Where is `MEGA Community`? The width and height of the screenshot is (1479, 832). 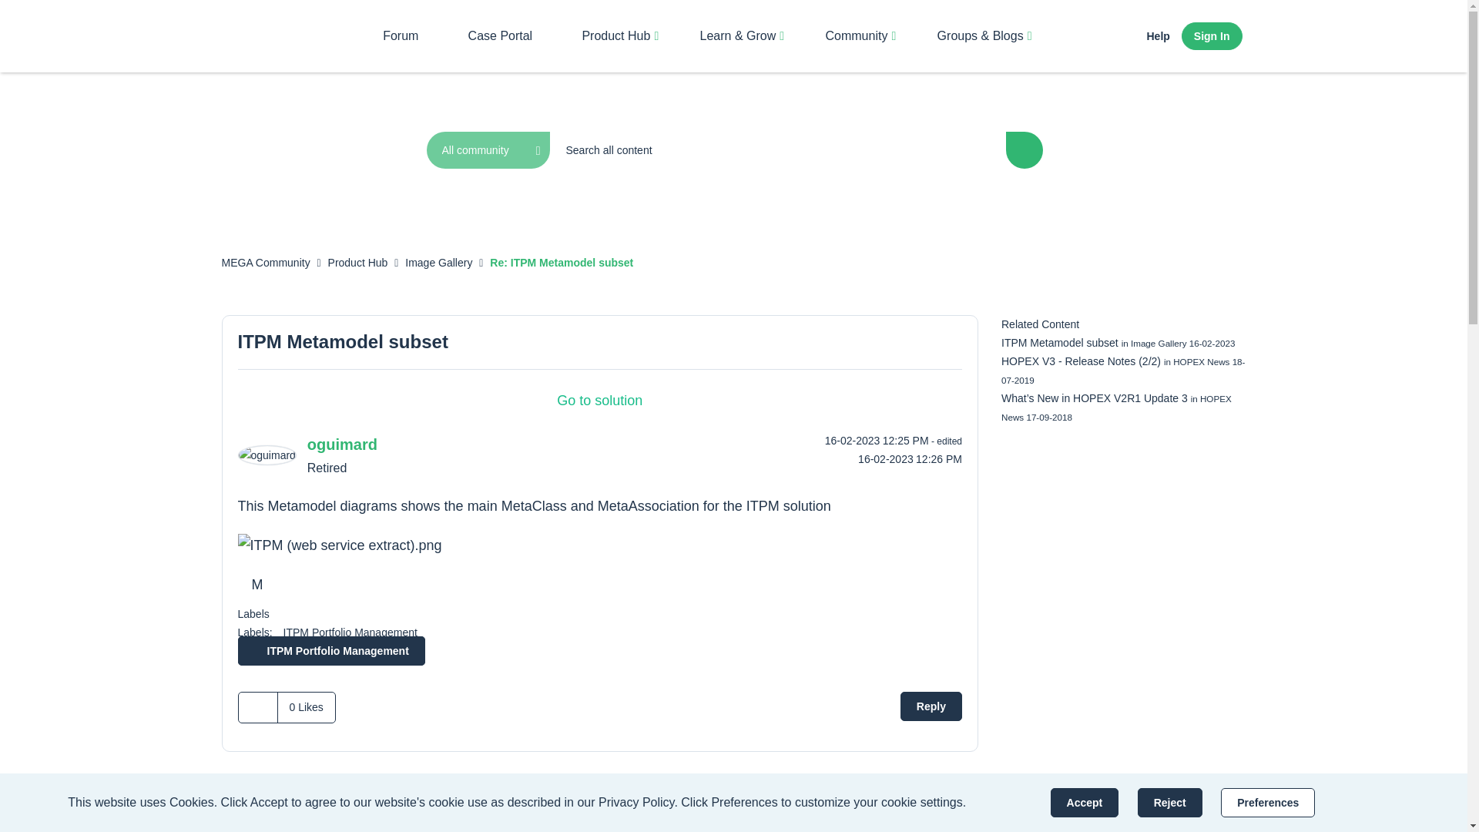 MEGA Community is located at coordinates (291, 35).